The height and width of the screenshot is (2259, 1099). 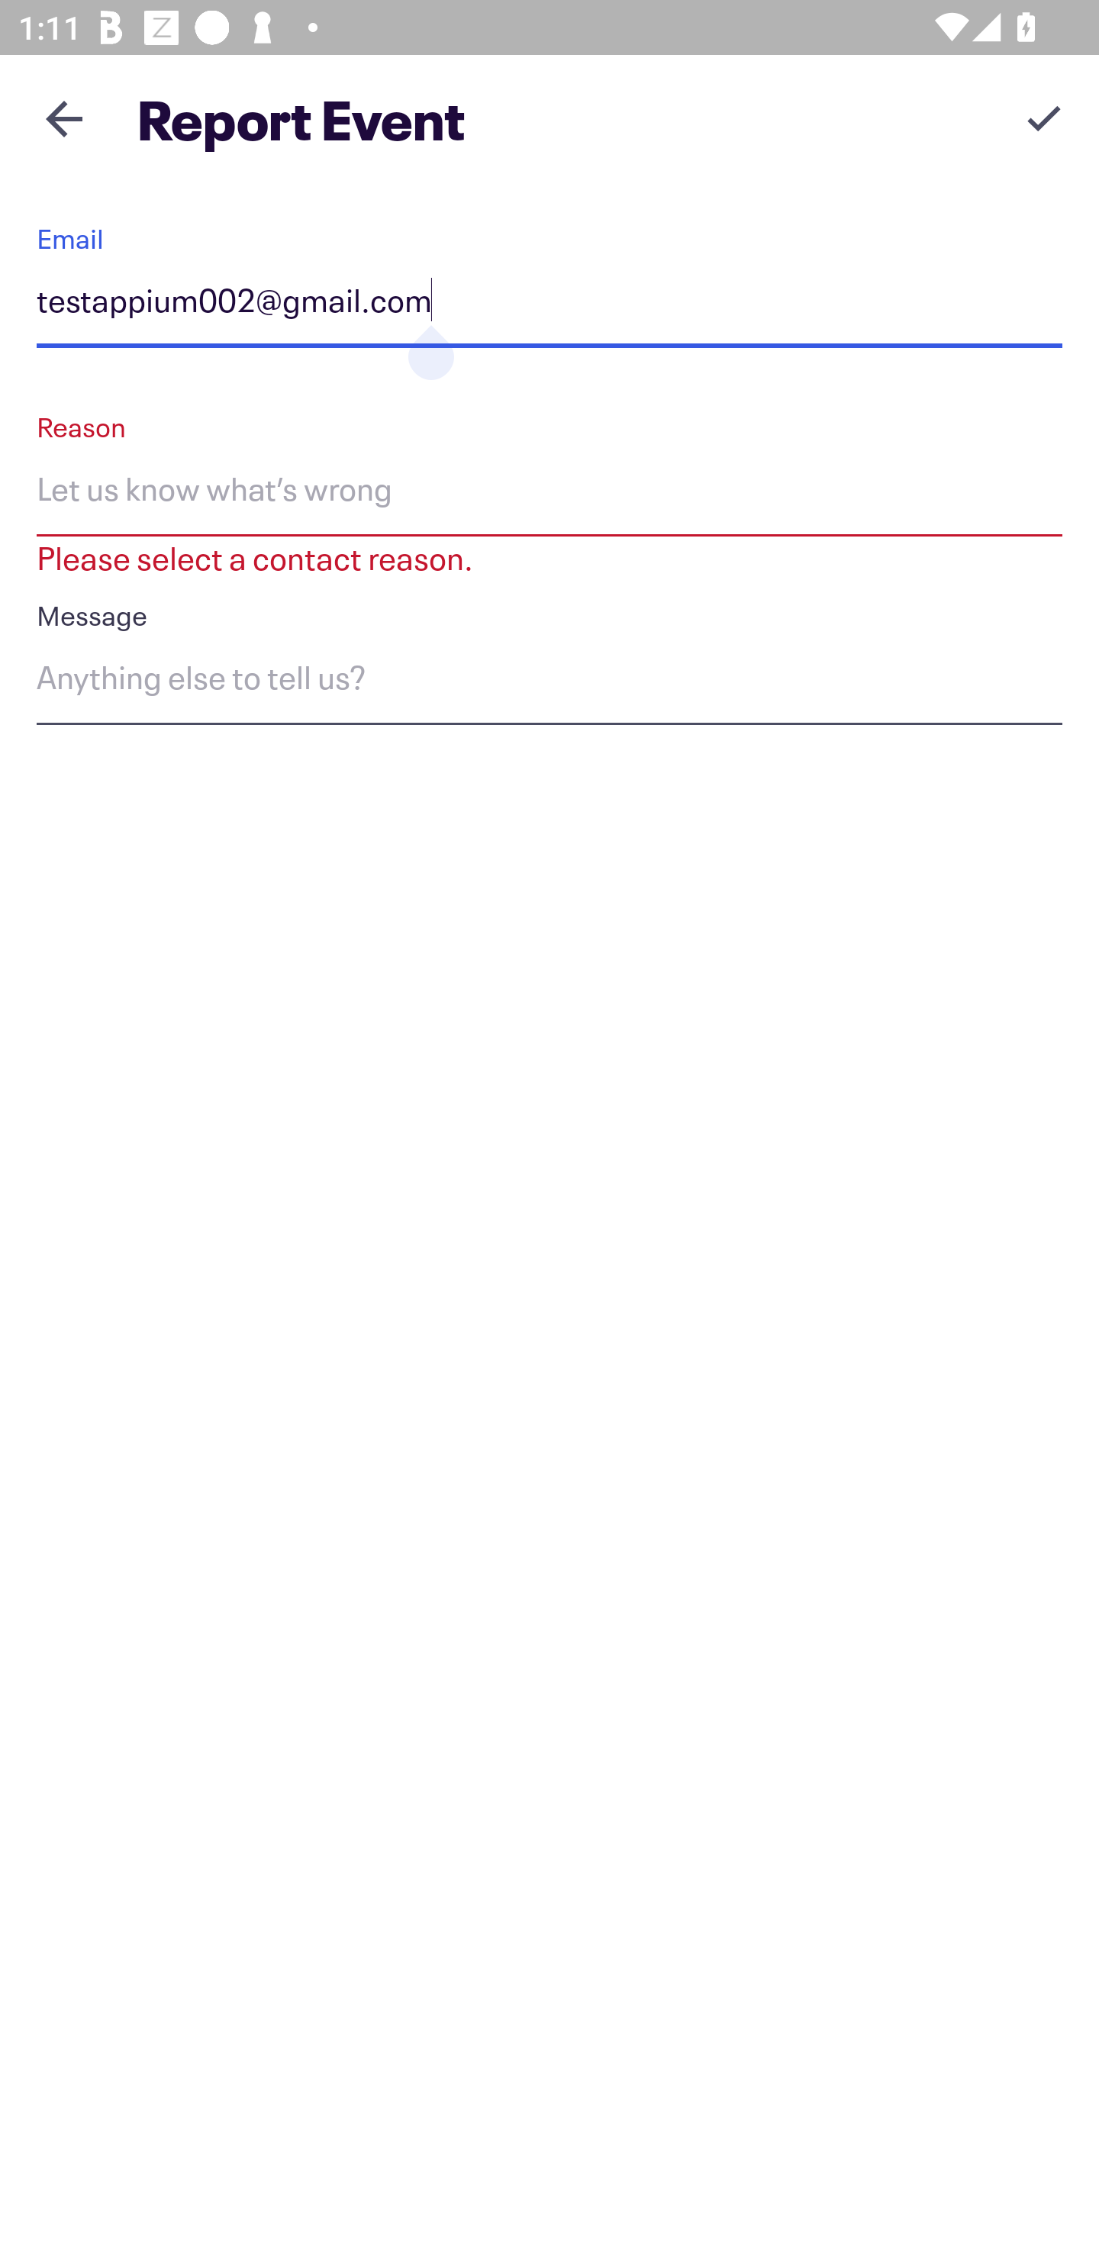 What do you see at coordinates (549, 305) in the screenshot?
I see `testappium002@gmail.com` at bounding box center [549, 305].